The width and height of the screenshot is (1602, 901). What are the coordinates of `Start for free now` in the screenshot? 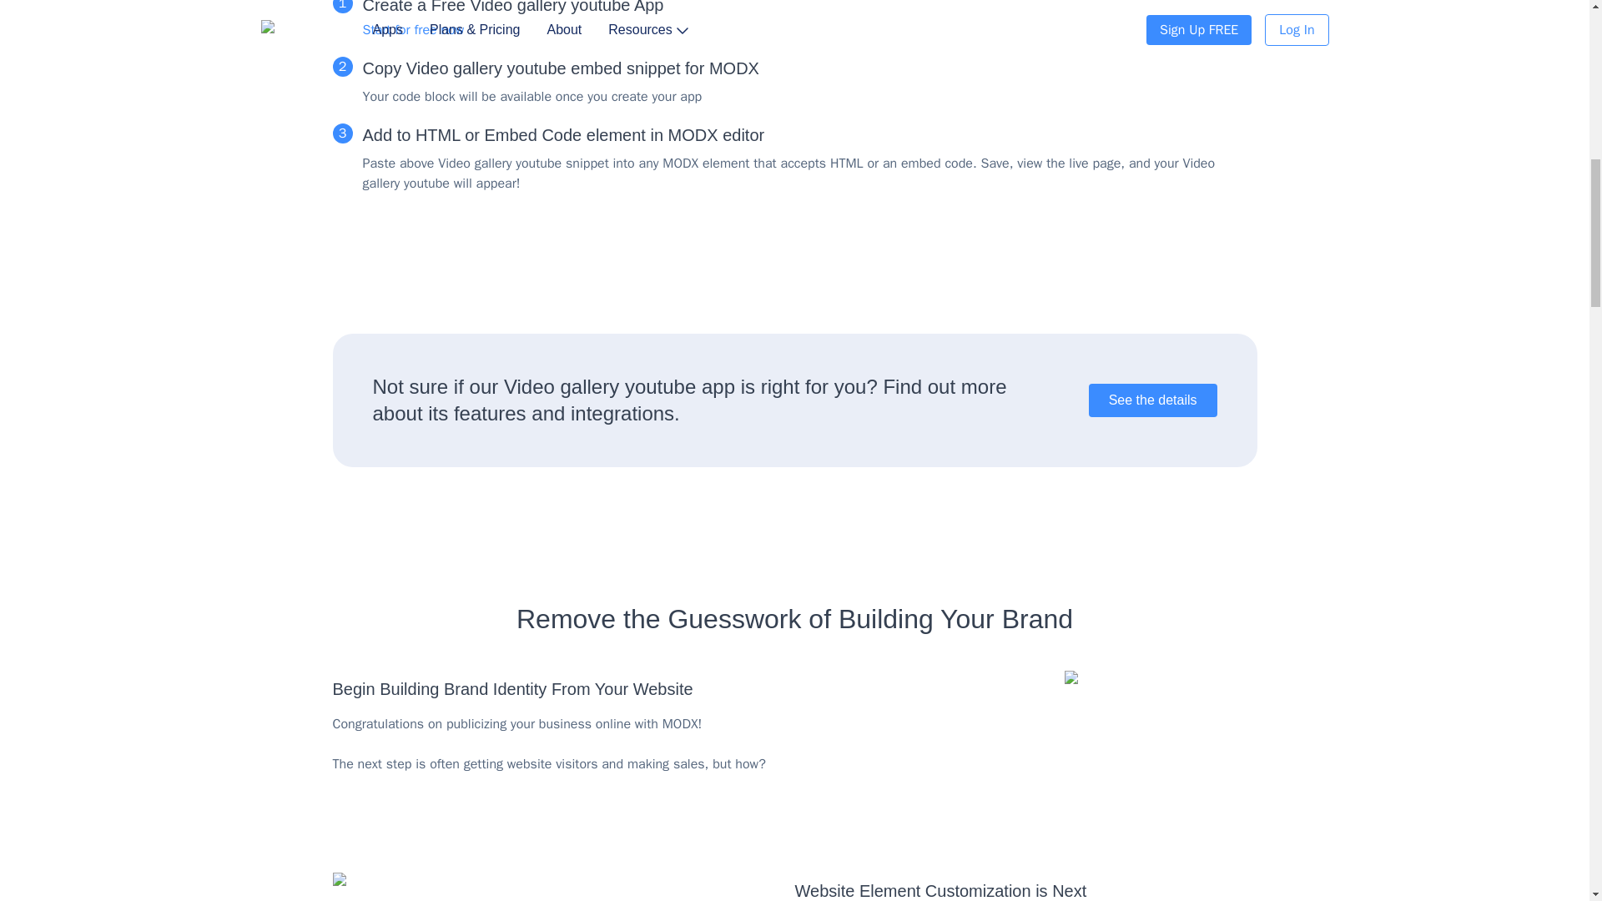 It's located at (412, 28).